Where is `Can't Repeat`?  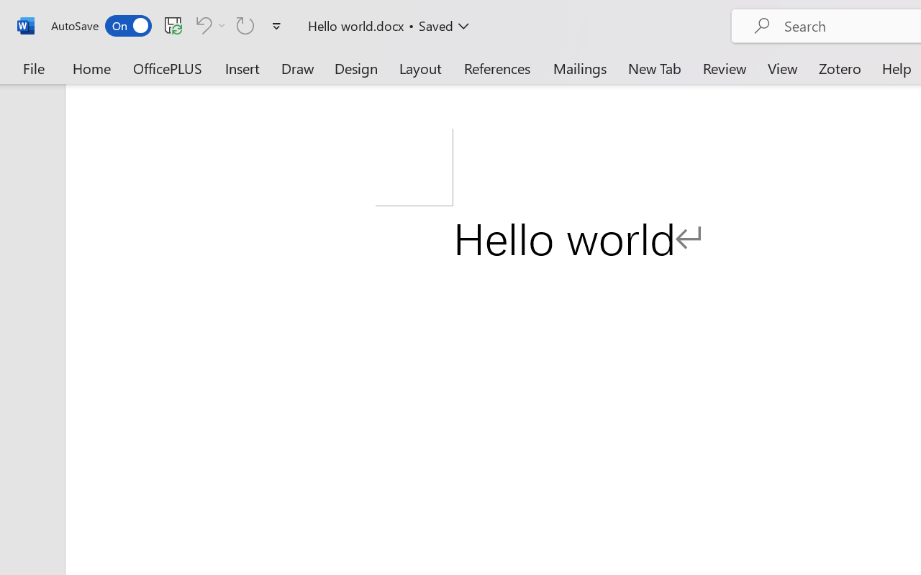 Can't Repeat is located at coordinates (245, 25).